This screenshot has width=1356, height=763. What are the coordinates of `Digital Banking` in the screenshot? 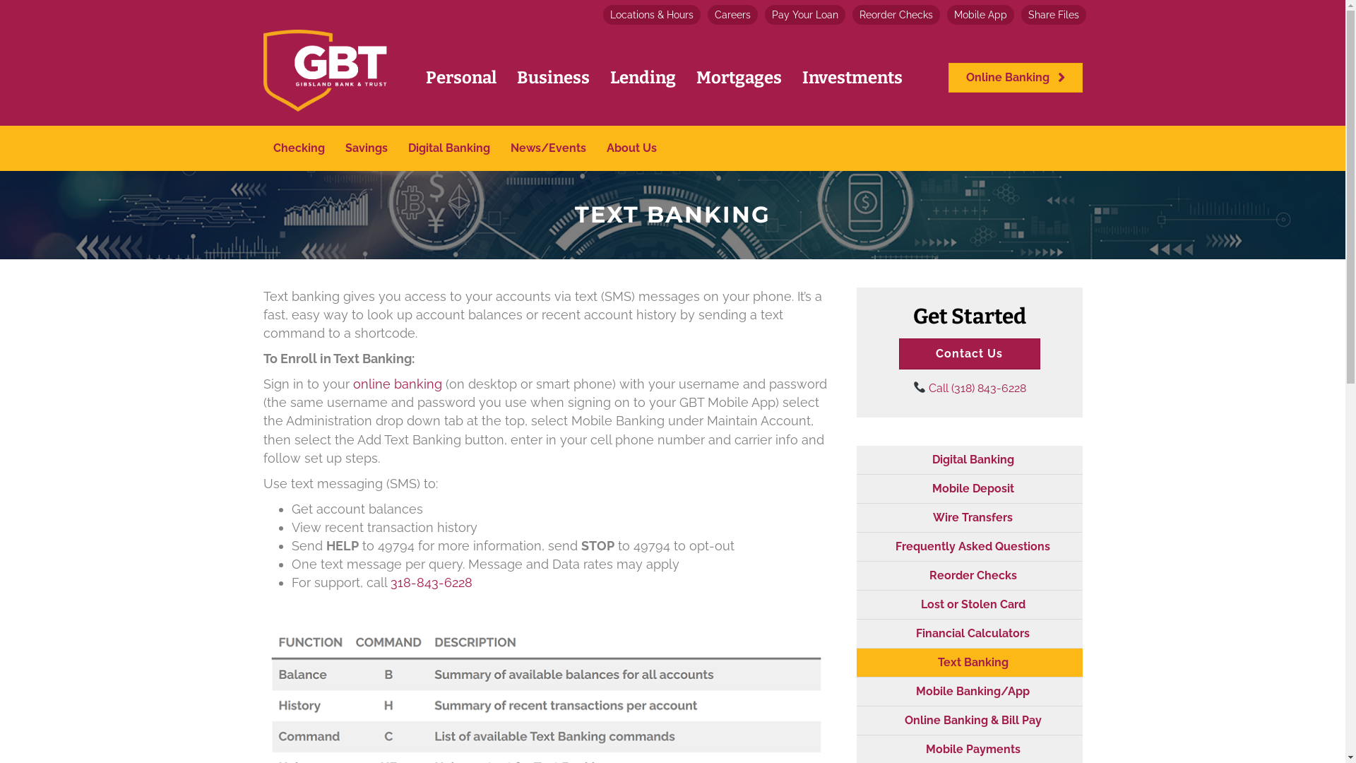 It's located at (449, 148).